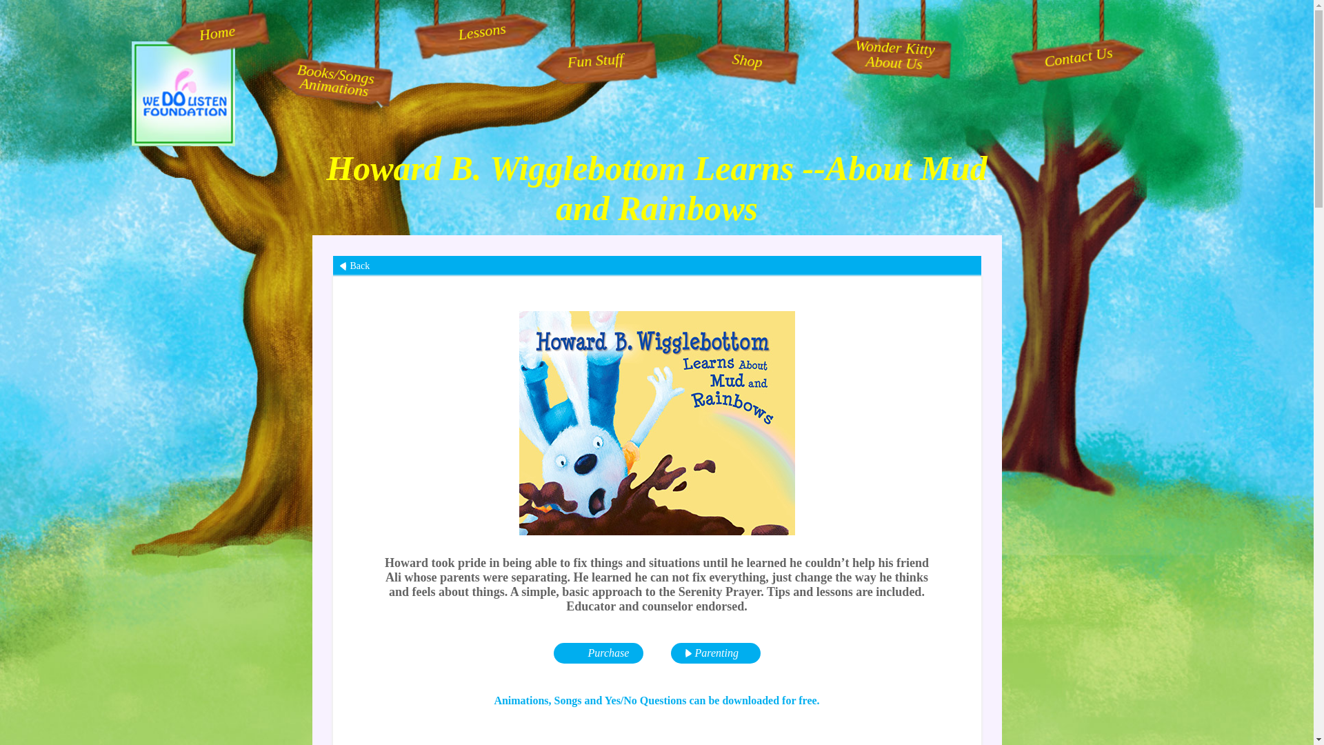  Describe the element at coordinates (480, 25) in the screenshot. I see `Fun Stuff` at that location.